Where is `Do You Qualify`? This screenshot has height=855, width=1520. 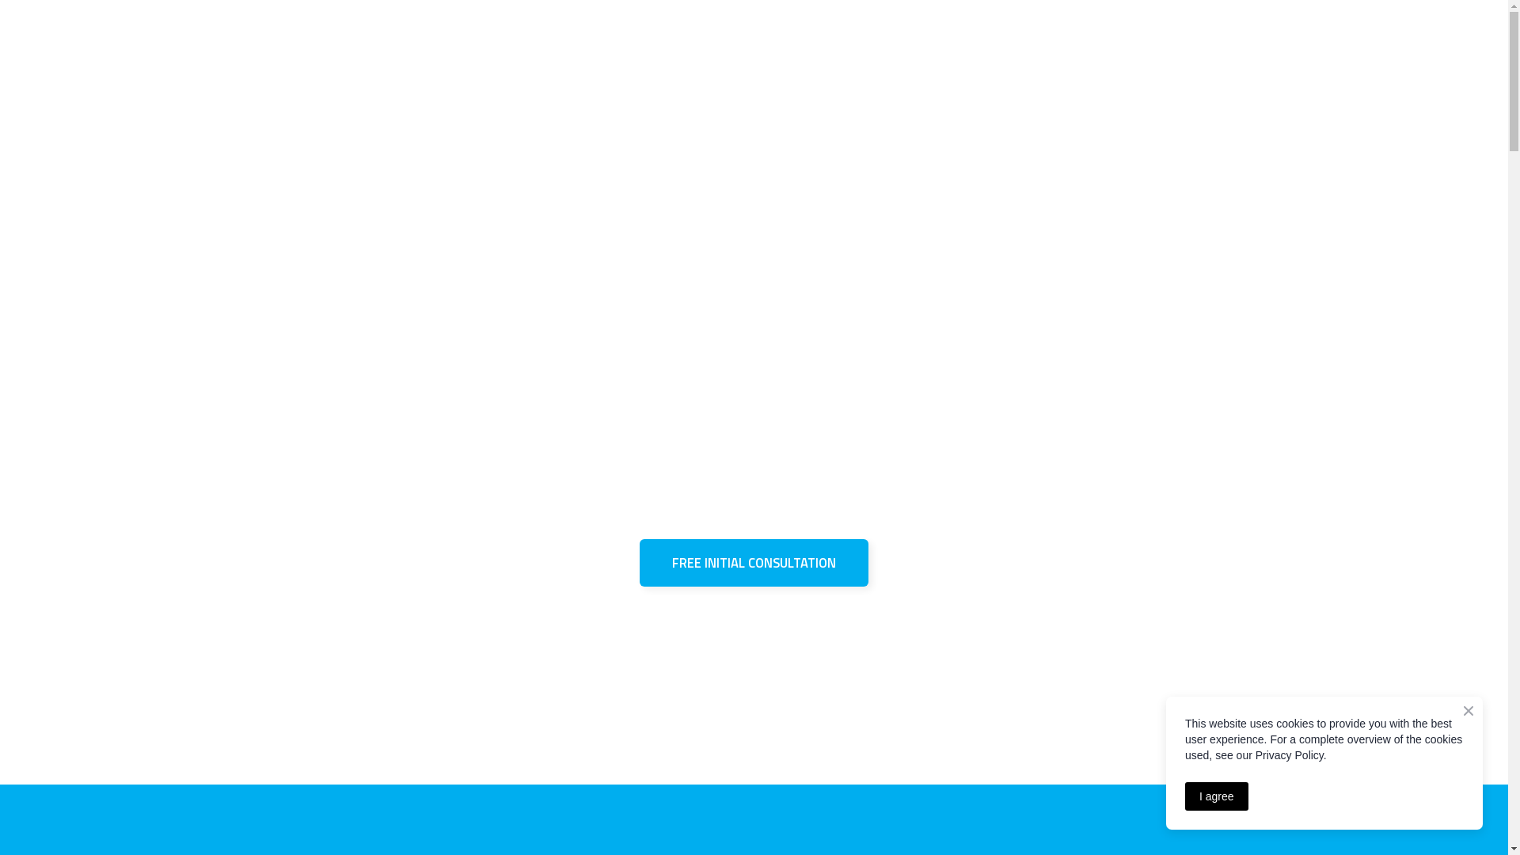
Do You Qualify is located at coordinates (769, 120).